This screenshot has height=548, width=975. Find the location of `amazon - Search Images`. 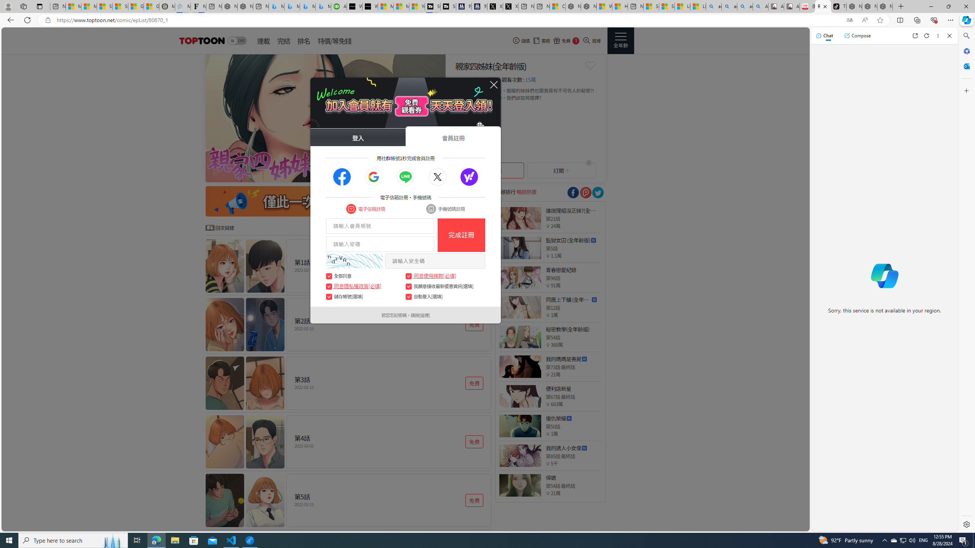

amazon - Search Images is located at coordinates (745, 6).